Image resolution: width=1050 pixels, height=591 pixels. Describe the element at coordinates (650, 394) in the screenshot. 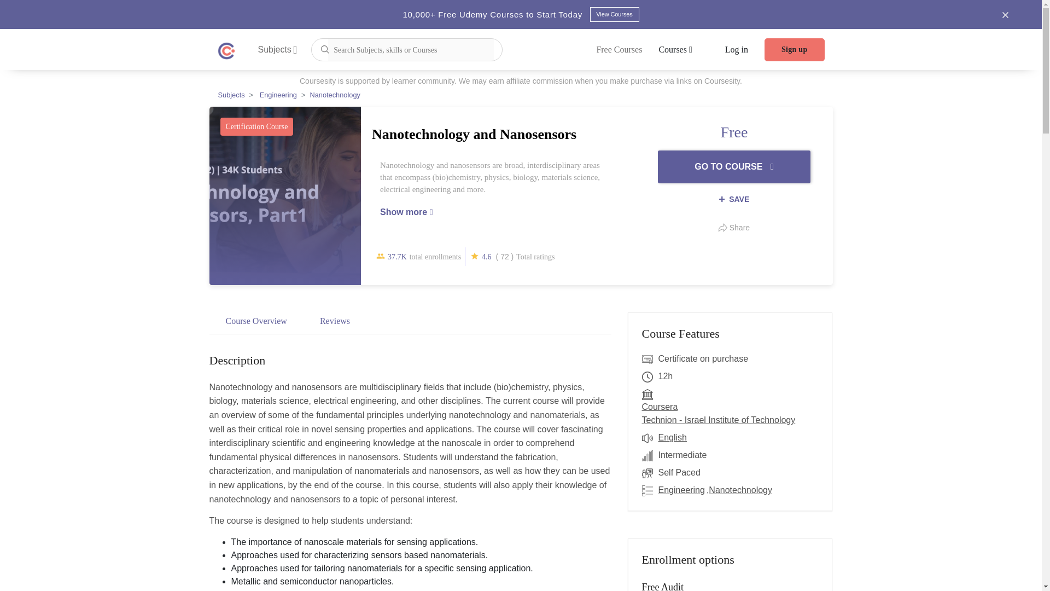

I see `Offered by` at that location.